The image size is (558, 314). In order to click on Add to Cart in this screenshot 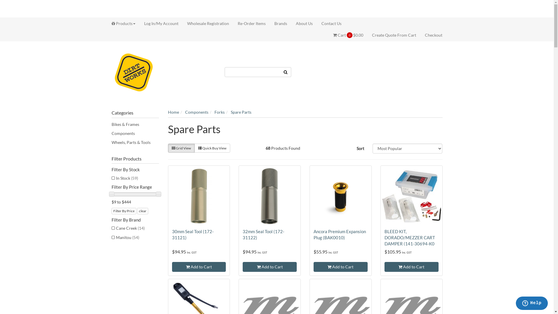, I will do `click(341, 267)`.